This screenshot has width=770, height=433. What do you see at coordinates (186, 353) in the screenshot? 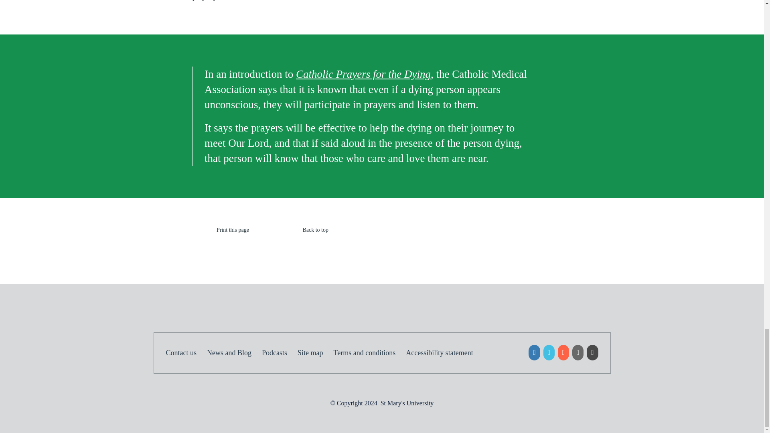
I see `Contact us` at bounding box center [186, 353].